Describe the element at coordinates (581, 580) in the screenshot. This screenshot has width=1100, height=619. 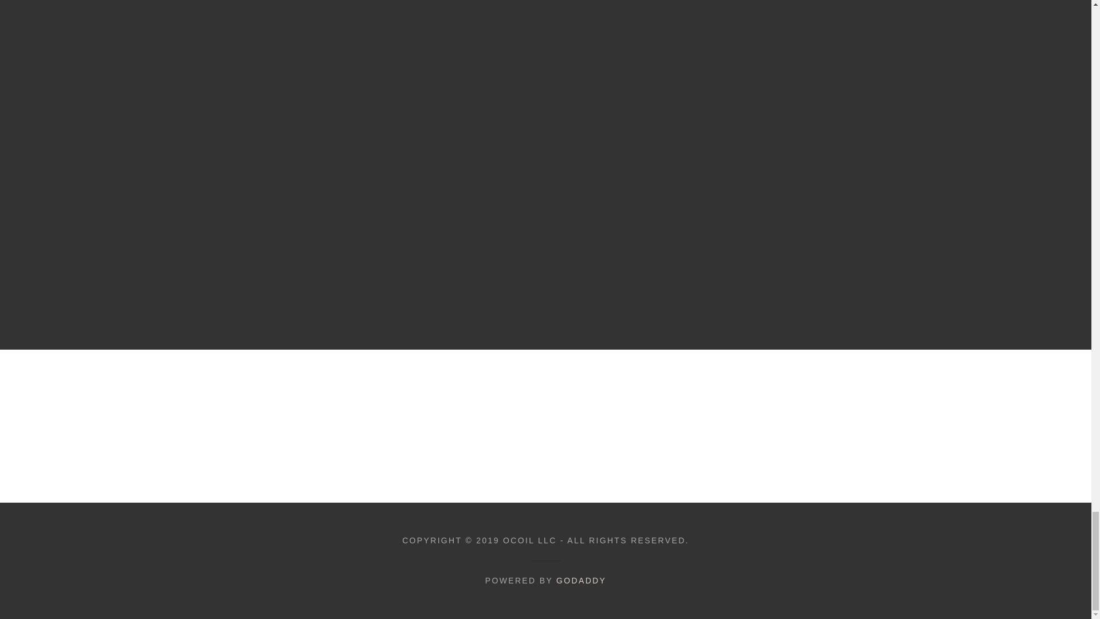
I see `GODADDY` at that location.